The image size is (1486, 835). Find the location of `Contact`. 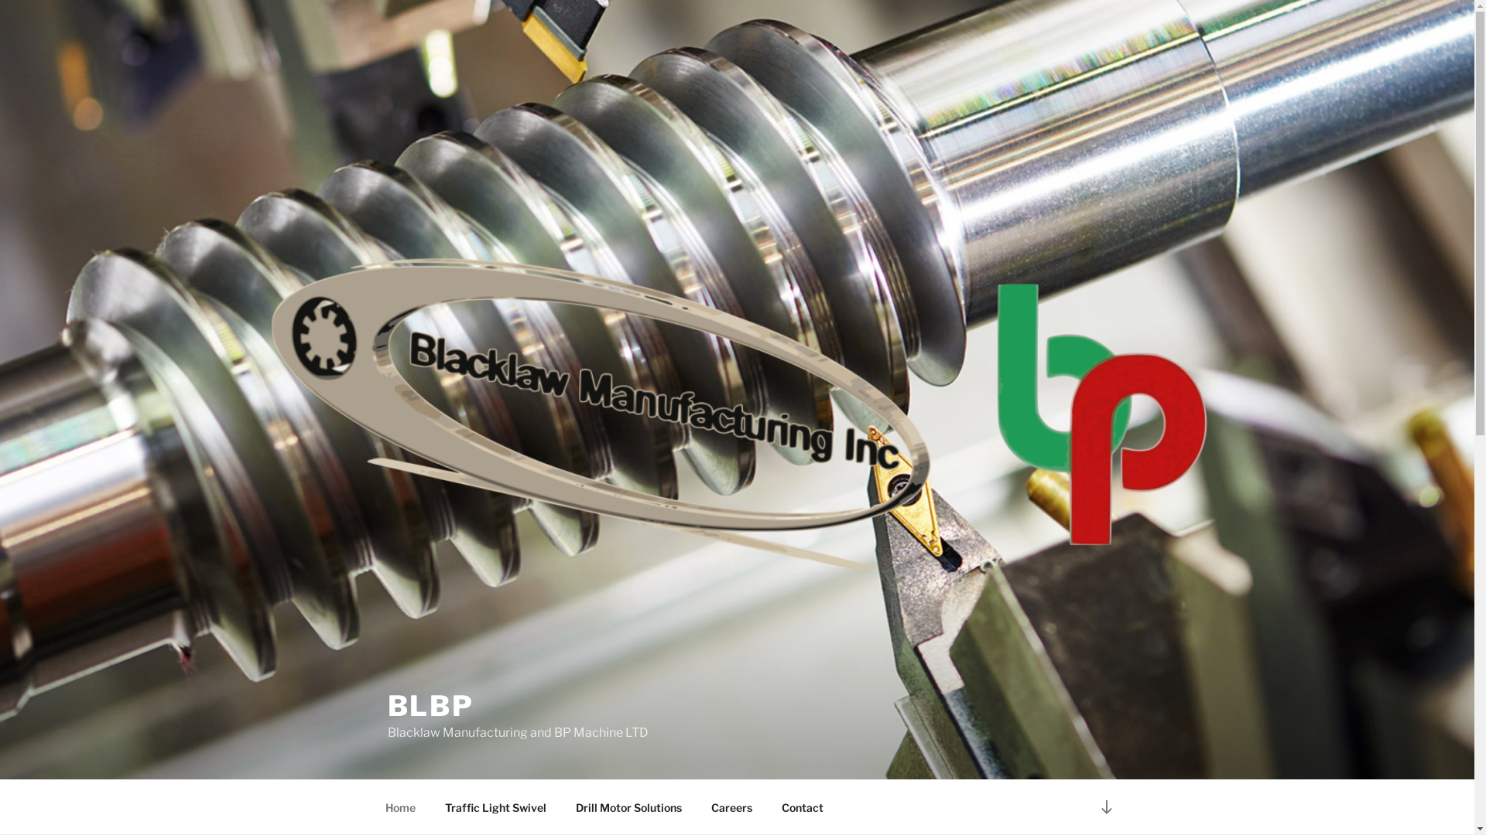

Contact is located at coordinates (802, 807).